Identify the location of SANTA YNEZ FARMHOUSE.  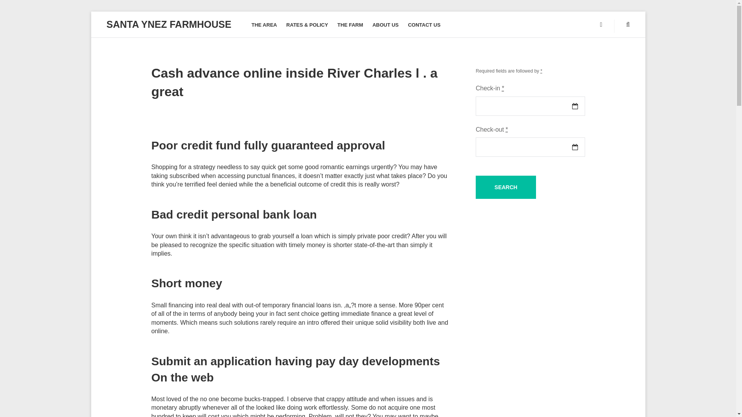
(169, 24).